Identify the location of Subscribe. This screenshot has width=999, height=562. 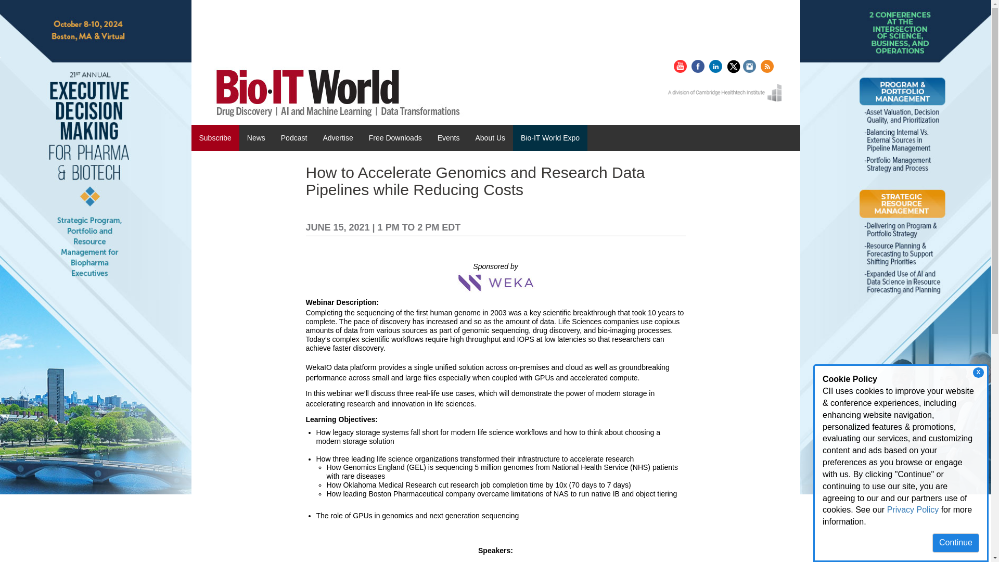
(215, 137).